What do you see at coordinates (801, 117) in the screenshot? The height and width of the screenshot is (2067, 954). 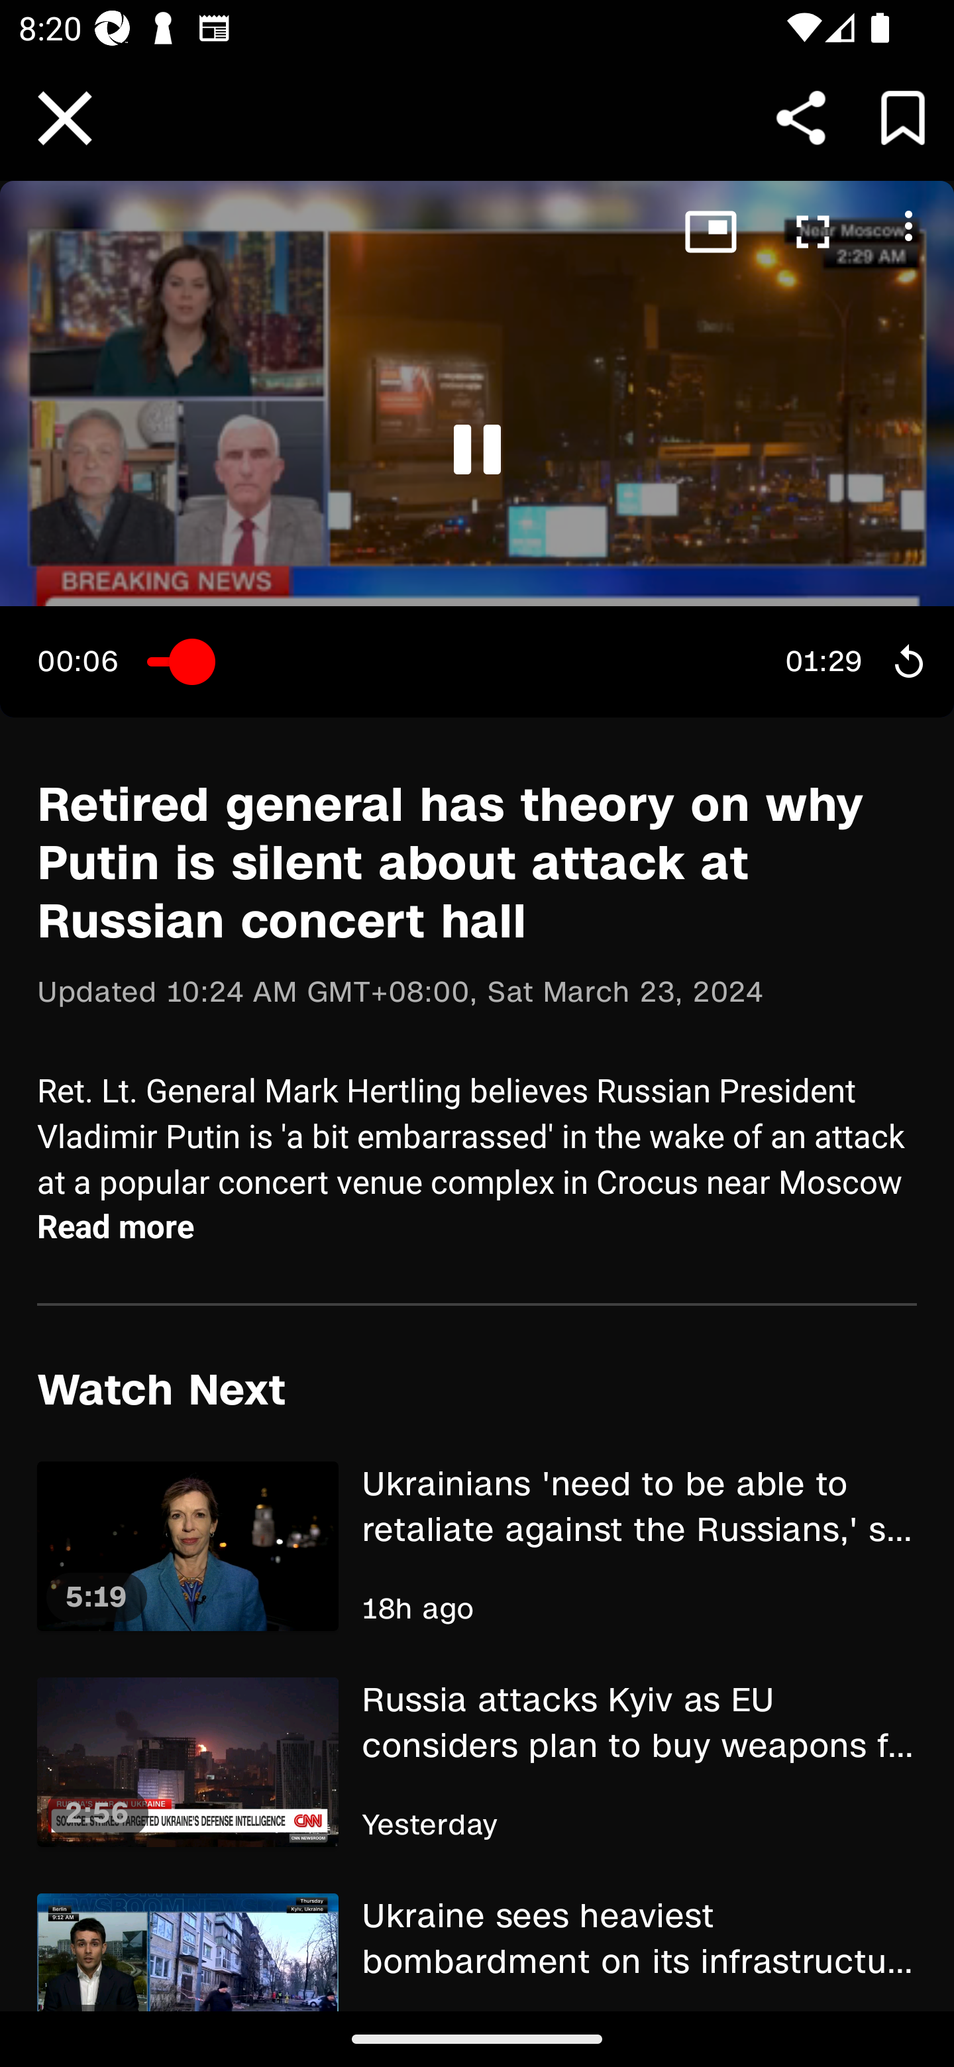 I see `Share` at bounding box center [801, 117].